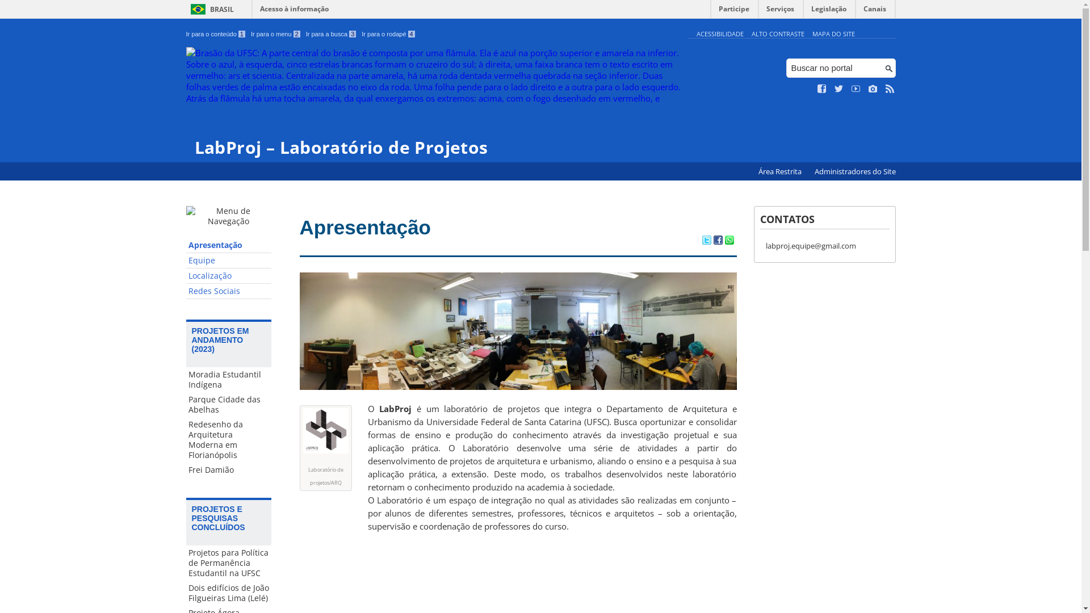  Describe the element at coordinates (718, 241) in the screenshot. I see `Compartilhar no Facebook` at that location.